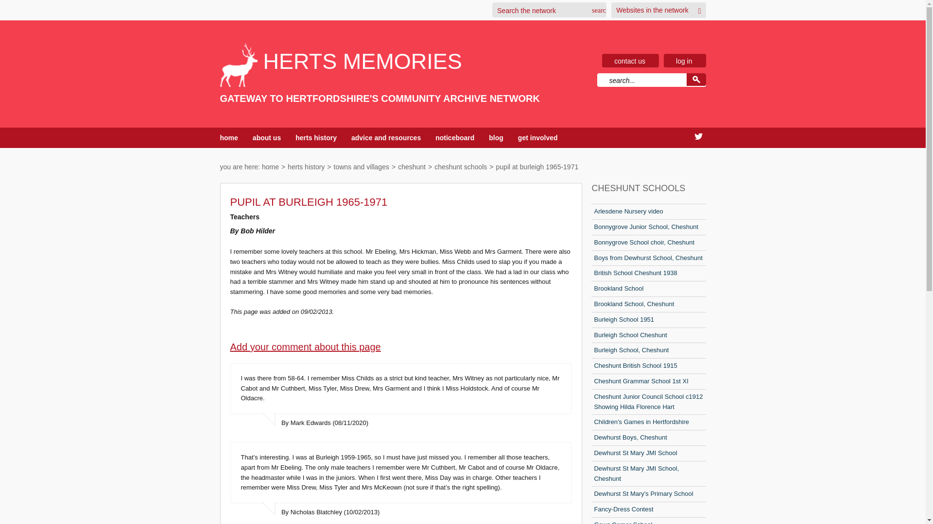 The width and height of the screenshot is (933, 524). What do you see at coordinates (228, 137) in the screenshot?
I see `home` at bounding box center [228, 137].